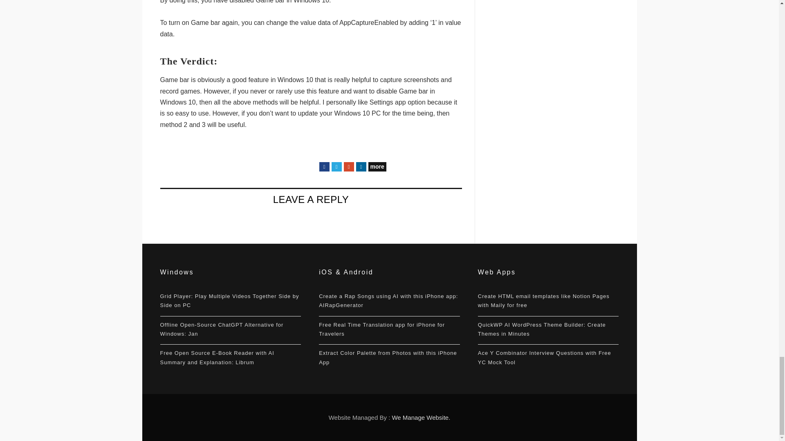 The image size is (785, 441). Describe the element at coordinates (324, 167) in the screenshot. I see `Facebook` at that location.